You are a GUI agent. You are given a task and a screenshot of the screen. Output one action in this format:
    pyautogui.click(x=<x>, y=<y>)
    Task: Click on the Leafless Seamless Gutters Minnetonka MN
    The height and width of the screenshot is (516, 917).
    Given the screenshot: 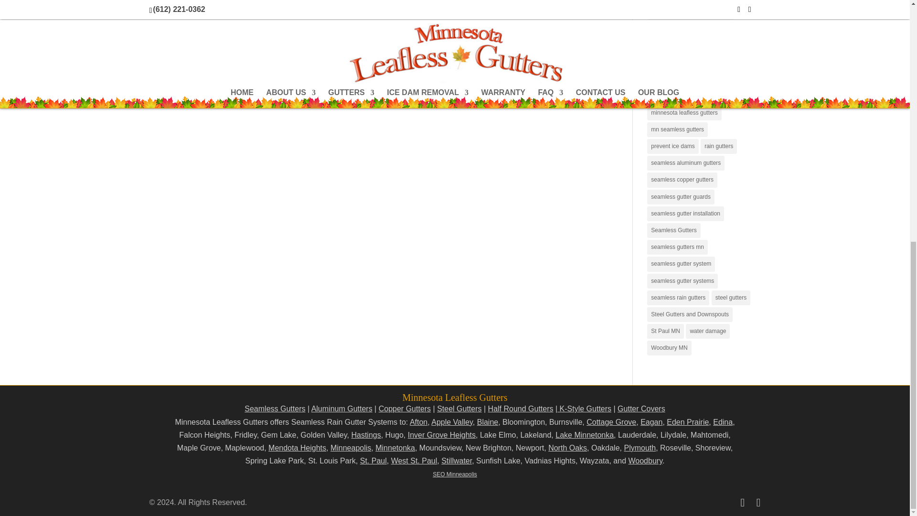 What is the action you would take?
    pyautogui.click(x=395, y=448)
    